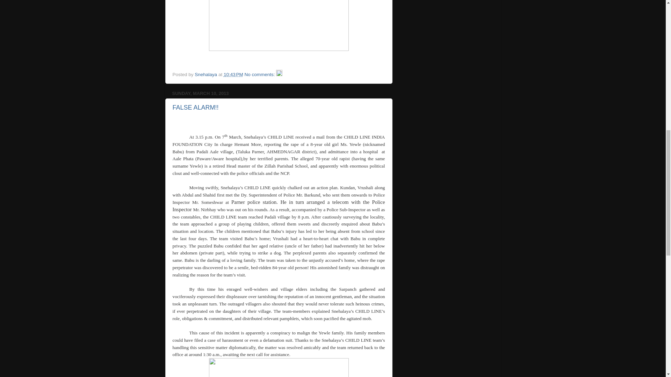 The image size is (671, 377). Describe the element at coordinates (195, 108) in the screenshot. I see `FALSE ALARM!!` at that location.